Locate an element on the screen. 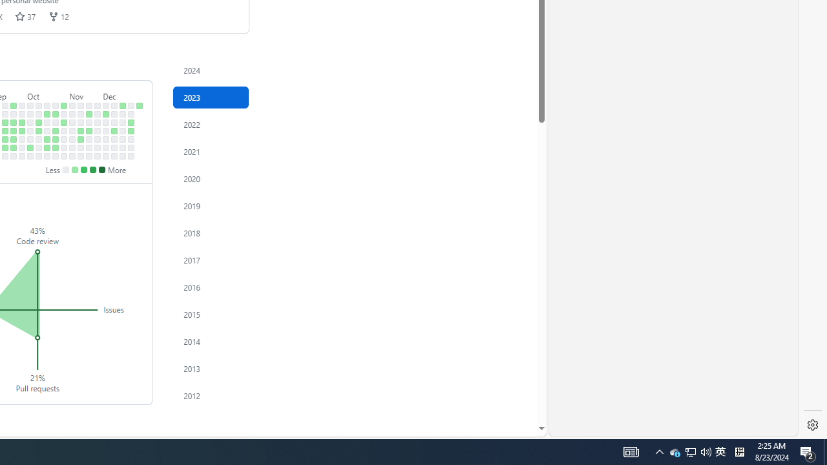 The image size is (827, 465). No contributions on November 11th. is located at coordinates (72, 156).